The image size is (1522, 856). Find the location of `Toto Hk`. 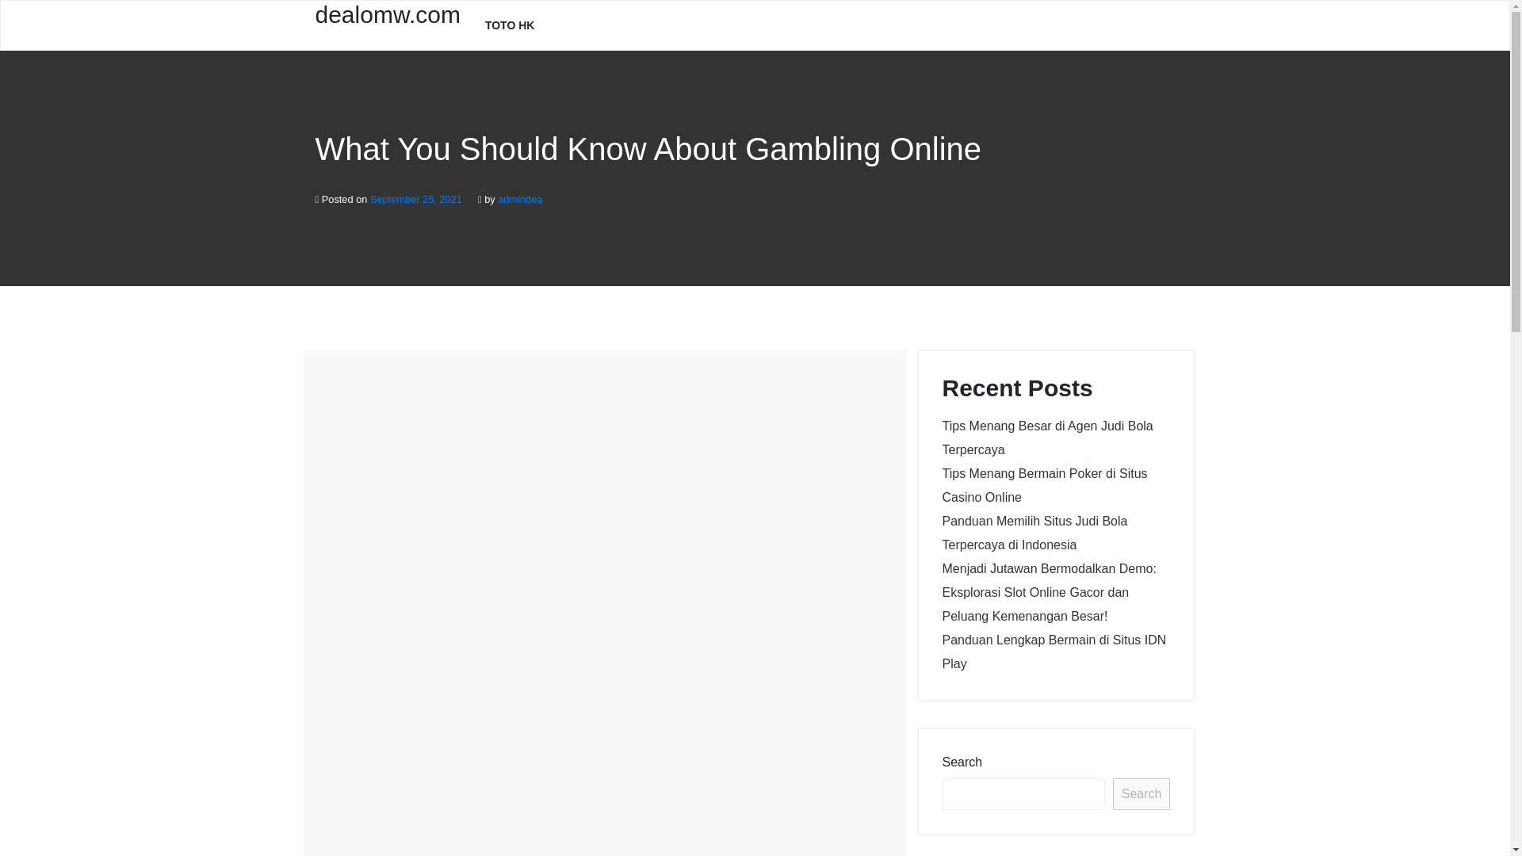

Toto Hk is located at coordinates (510, 25).